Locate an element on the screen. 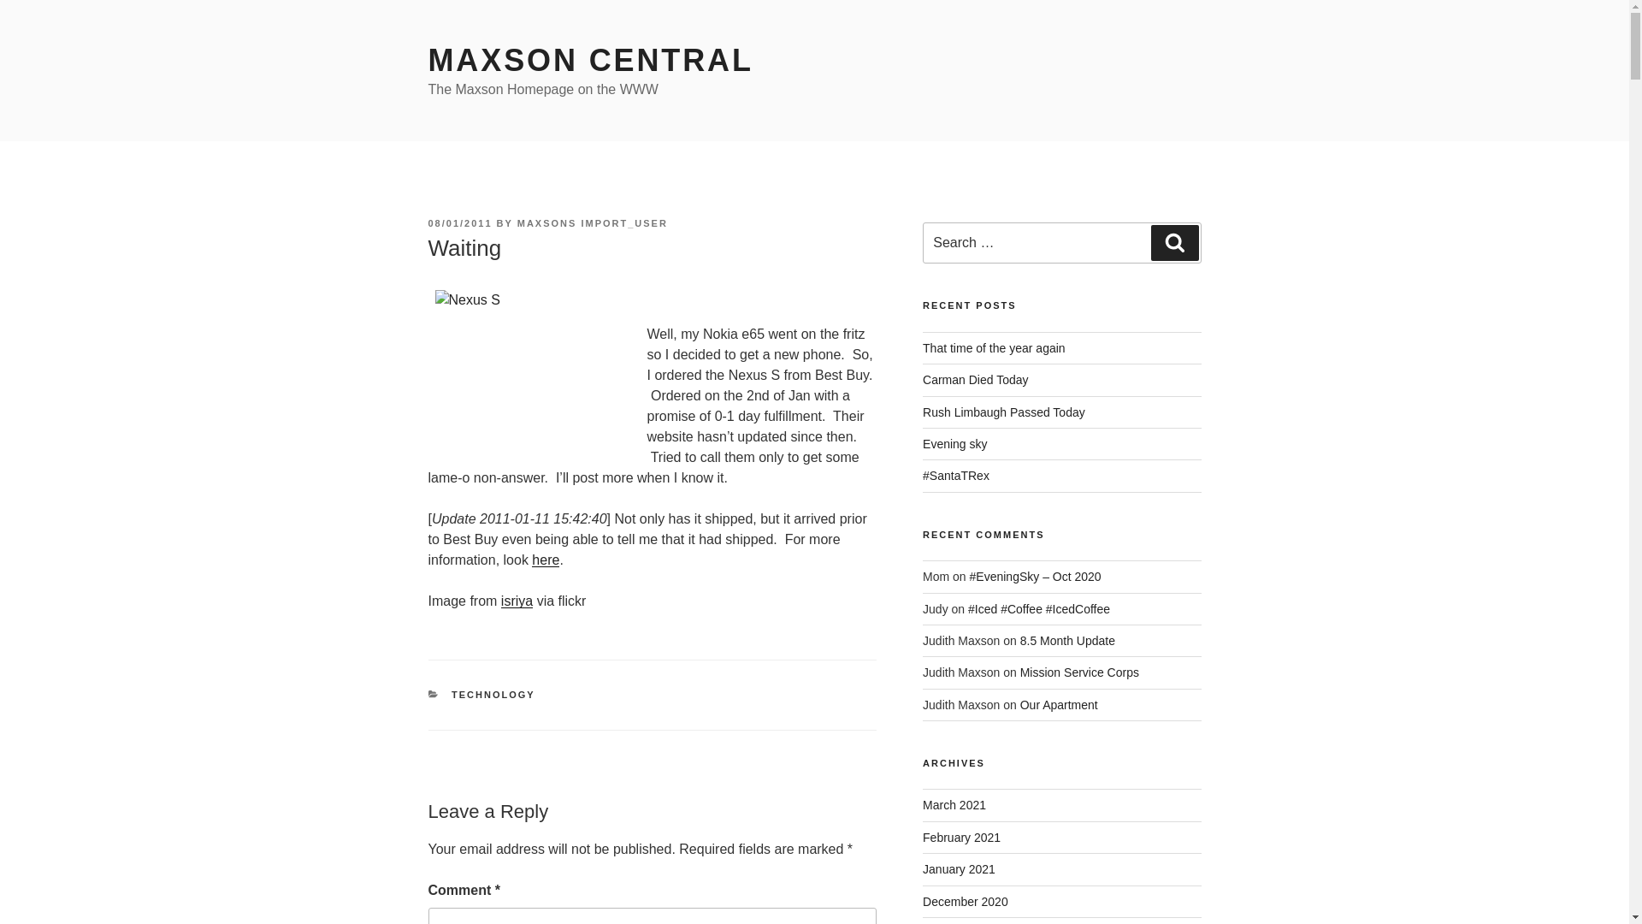 Image resolution: width=1642 pixels, height=924 pixels. Rush Limbaugh Passed Today is located at coordinates (1004, 412).